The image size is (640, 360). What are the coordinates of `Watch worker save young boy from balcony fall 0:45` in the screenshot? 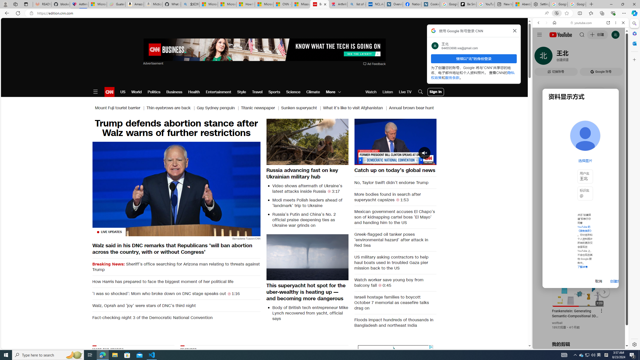 It's located at (395, 282).